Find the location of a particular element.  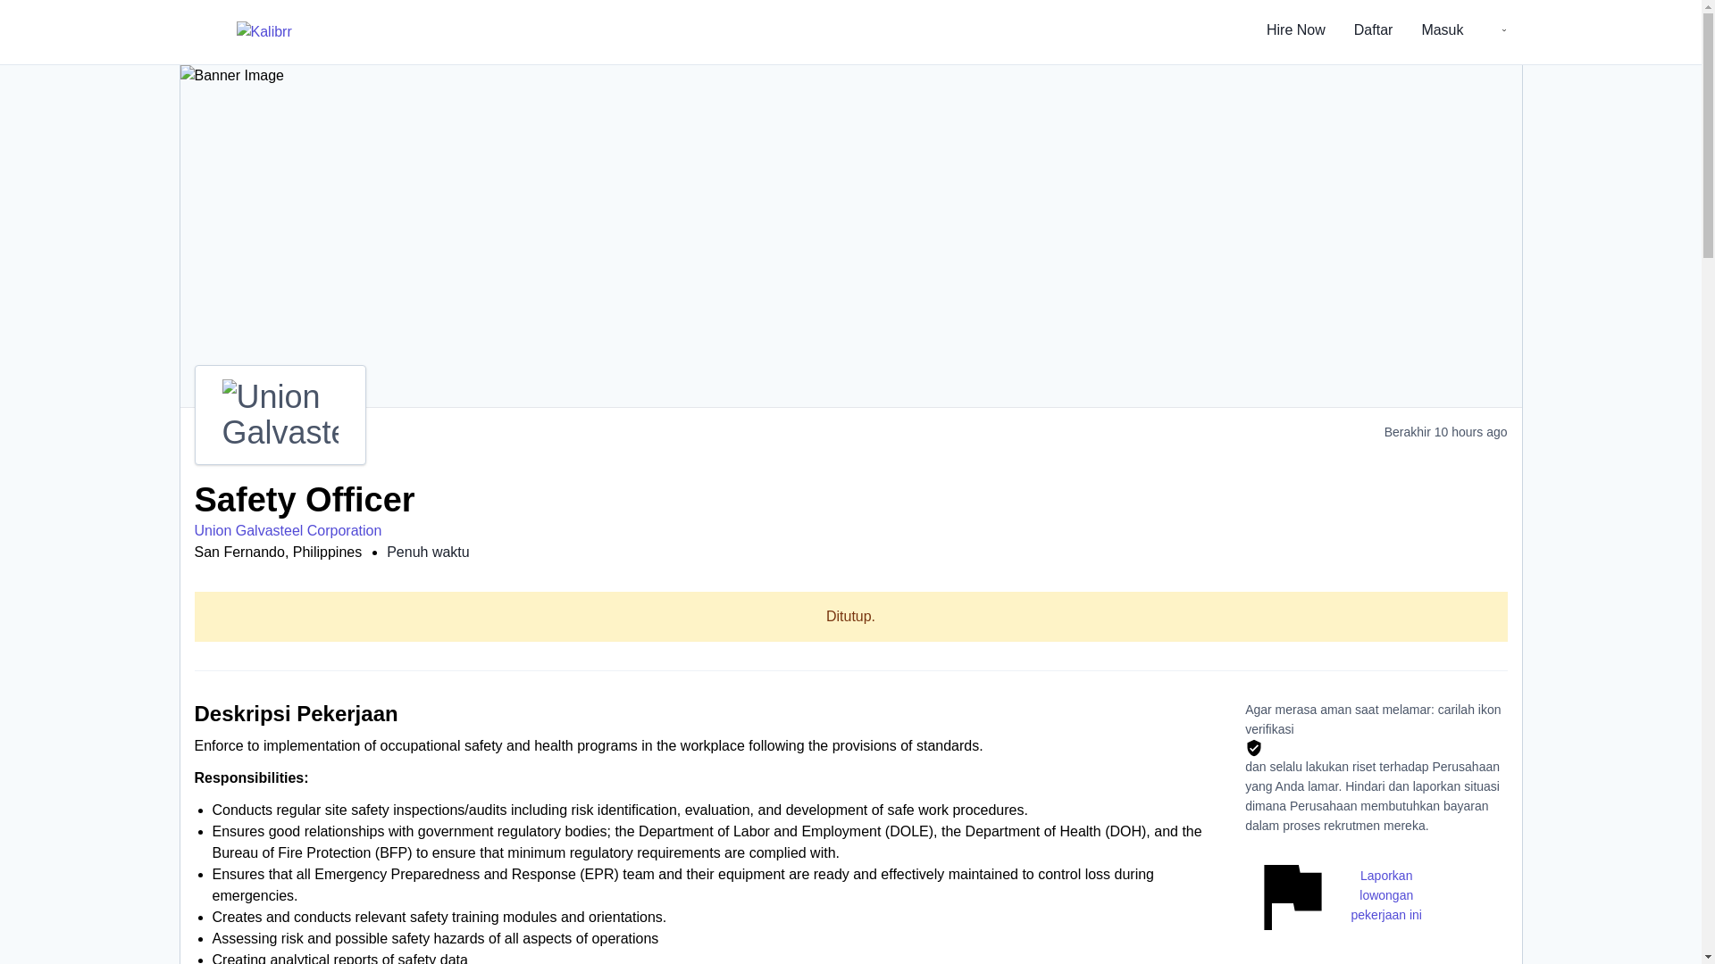

Penuh waktu is located at coordinates (429, 552).